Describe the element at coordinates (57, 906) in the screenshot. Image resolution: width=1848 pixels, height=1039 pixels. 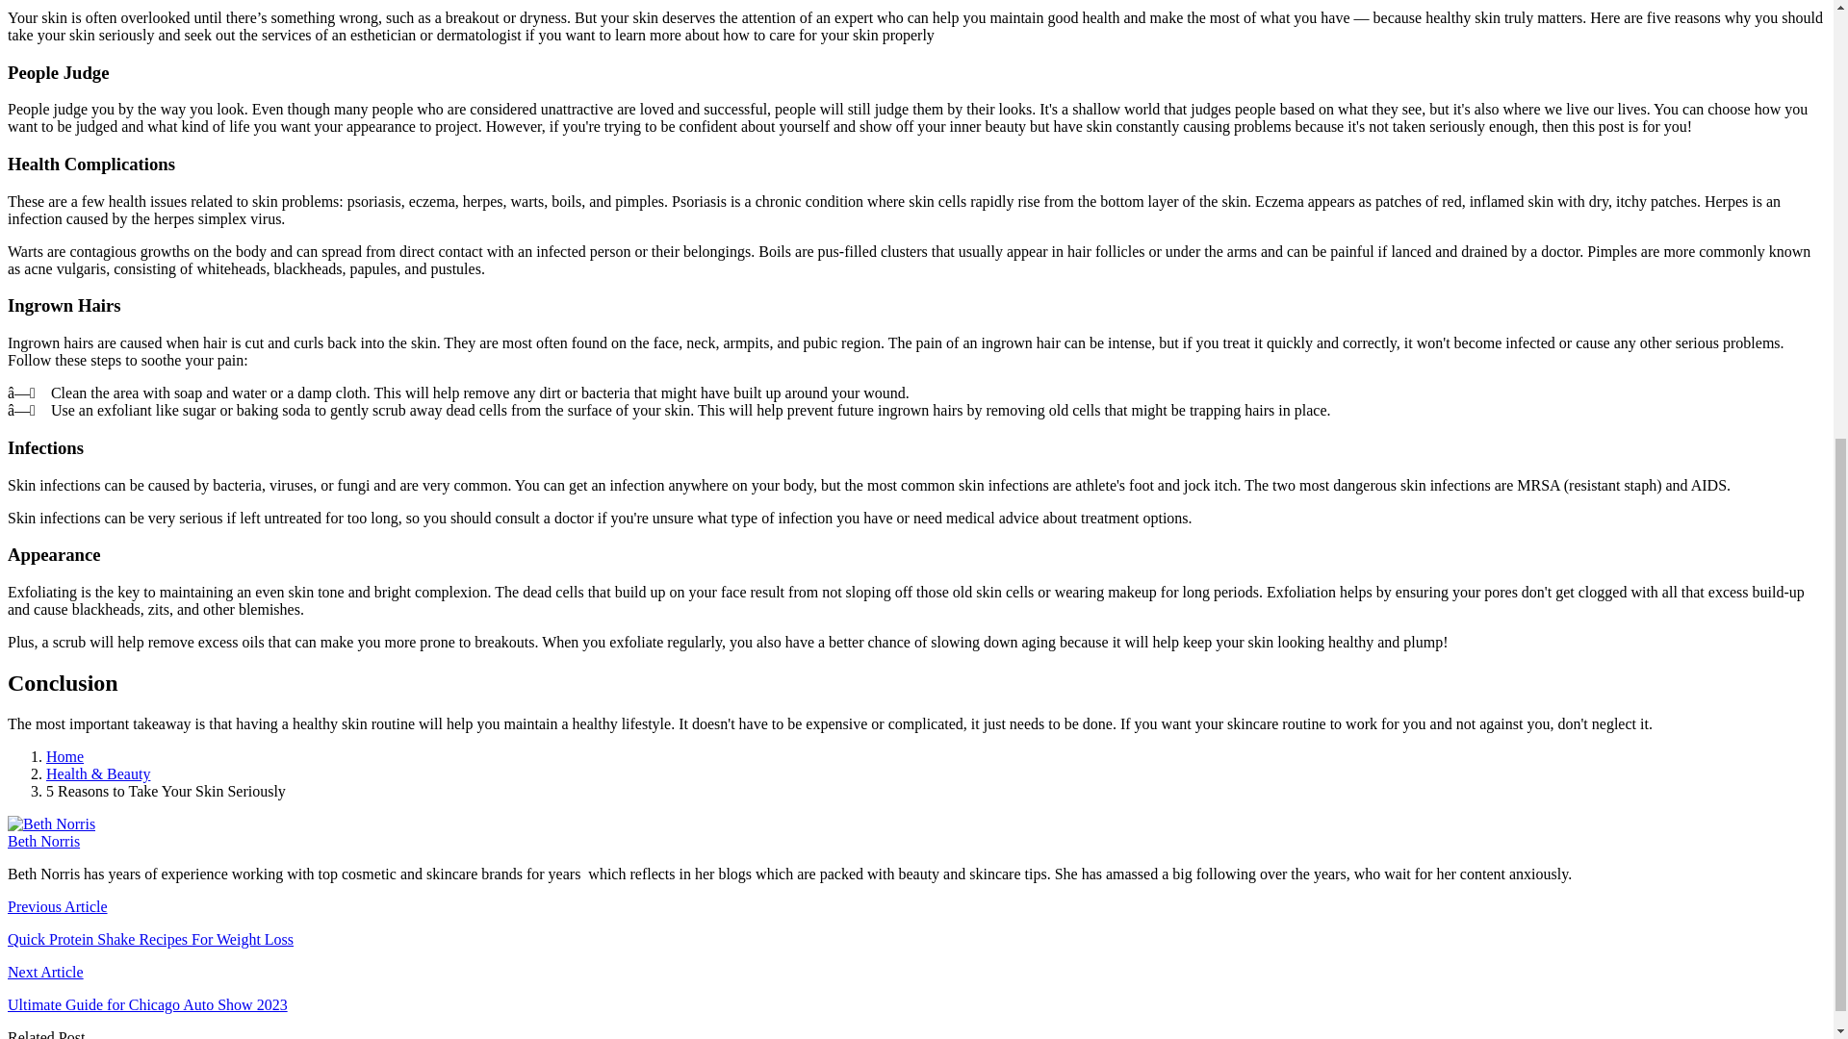
I see `Previous Article` at that location.